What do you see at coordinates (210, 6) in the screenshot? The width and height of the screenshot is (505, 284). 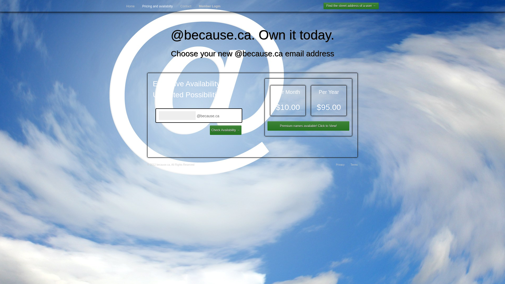 I see `Member Login` at bounding box center [210, 6].